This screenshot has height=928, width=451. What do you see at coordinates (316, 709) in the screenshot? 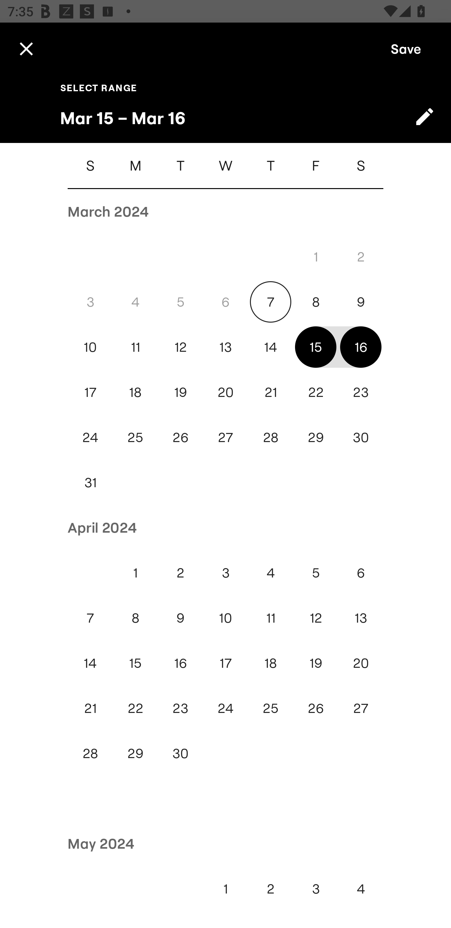
I see `26 Fri, Apr 26` at bounding box center [316, 709].